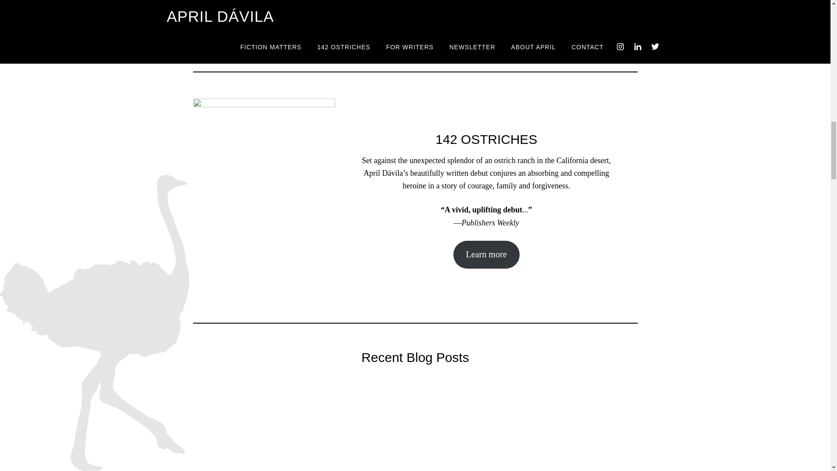 The height and width of the screenshot is (471, 837). Describe the element at coordinates (563, 9) in the screenshot. I see `Learn More` at that location.